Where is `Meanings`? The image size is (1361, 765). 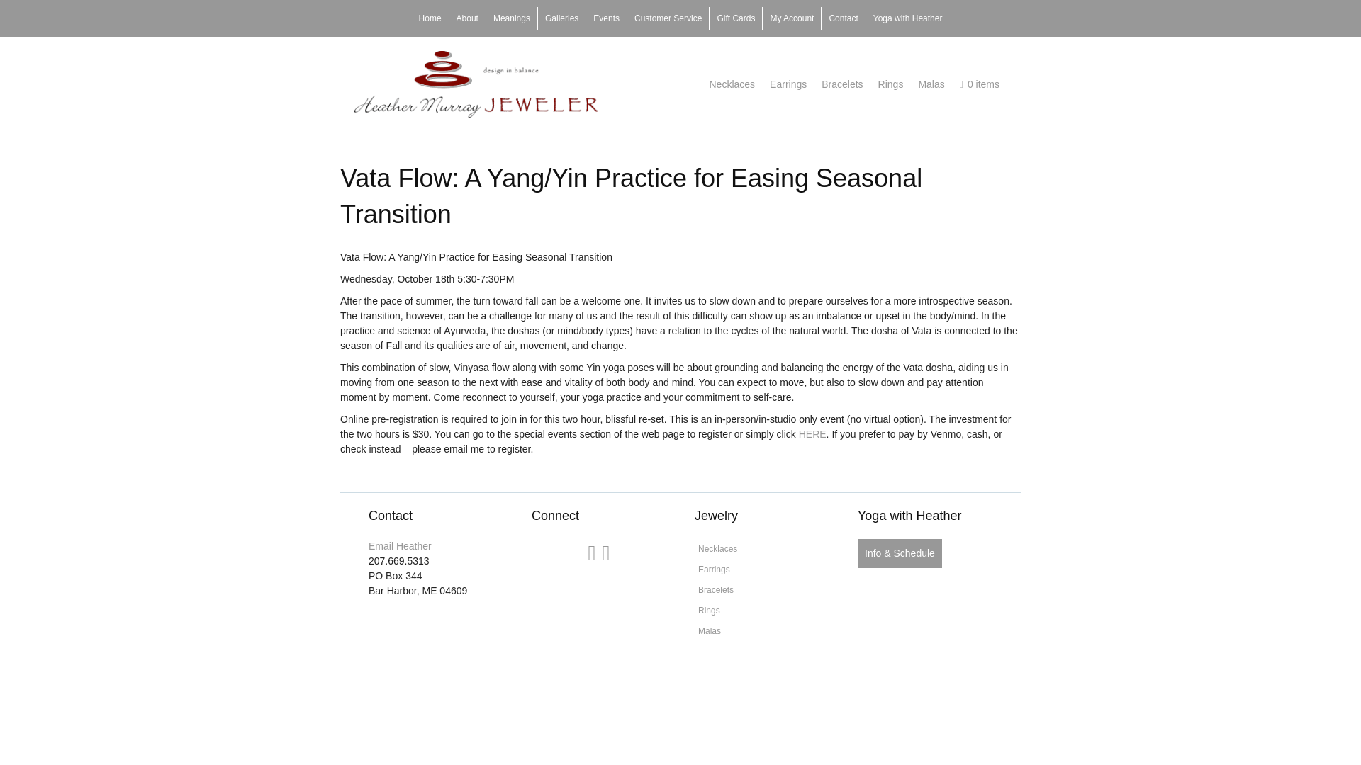
Meanings is located at coordinates (512, 18).